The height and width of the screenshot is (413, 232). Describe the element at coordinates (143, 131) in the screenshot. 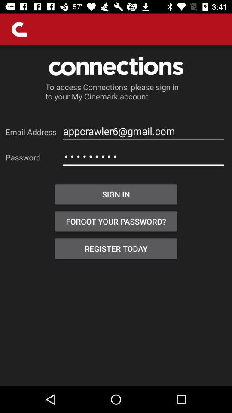

I see `jump until the appcrawler6@gmail.com` at that location.